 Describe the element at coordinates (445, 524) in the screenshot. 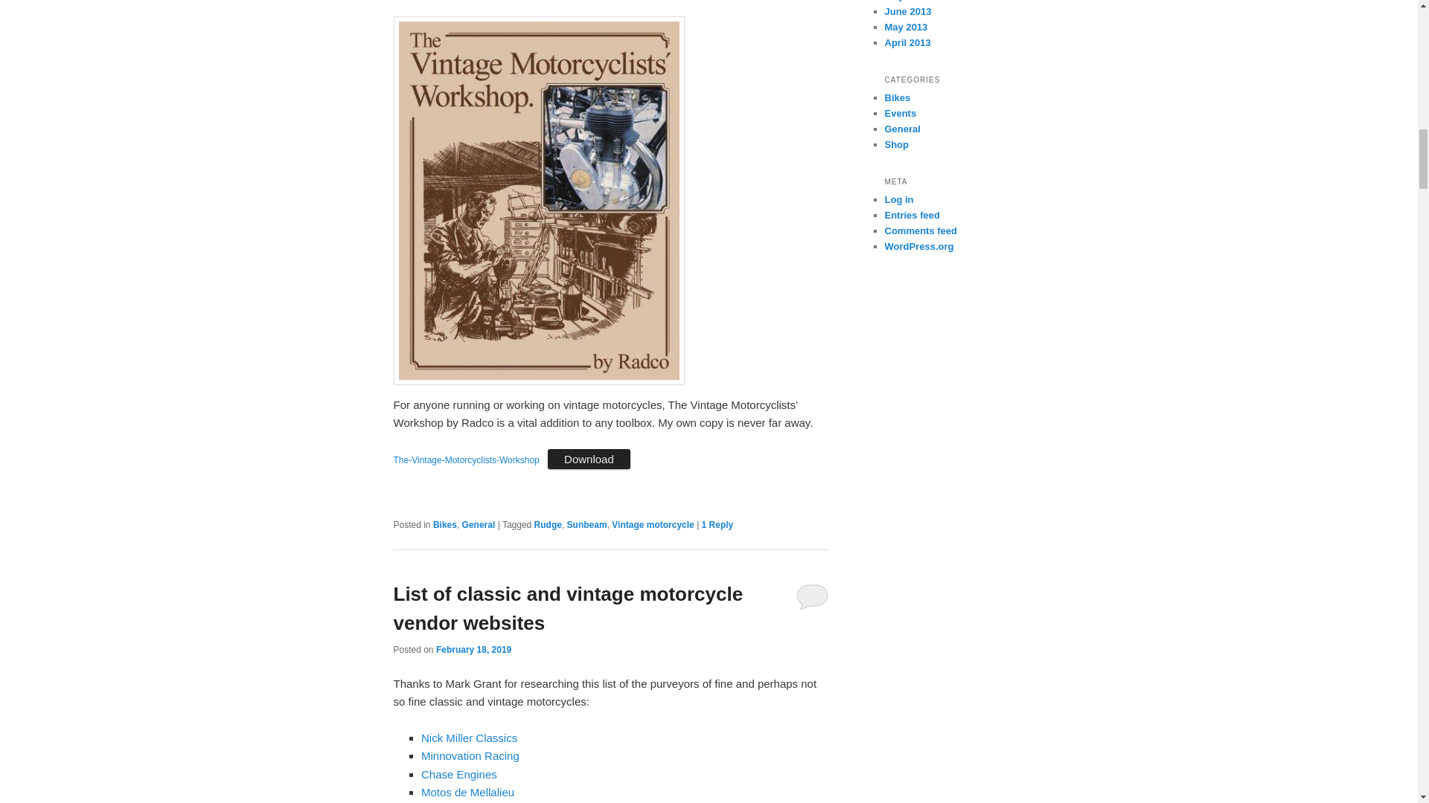

I see `Bikes` at that location.